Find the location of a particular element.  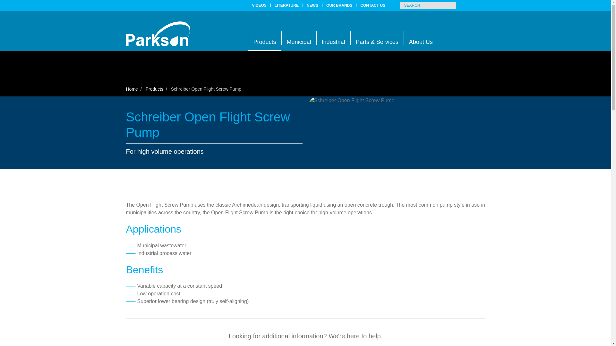

VIDEOS is located at coordinates (259, 5).